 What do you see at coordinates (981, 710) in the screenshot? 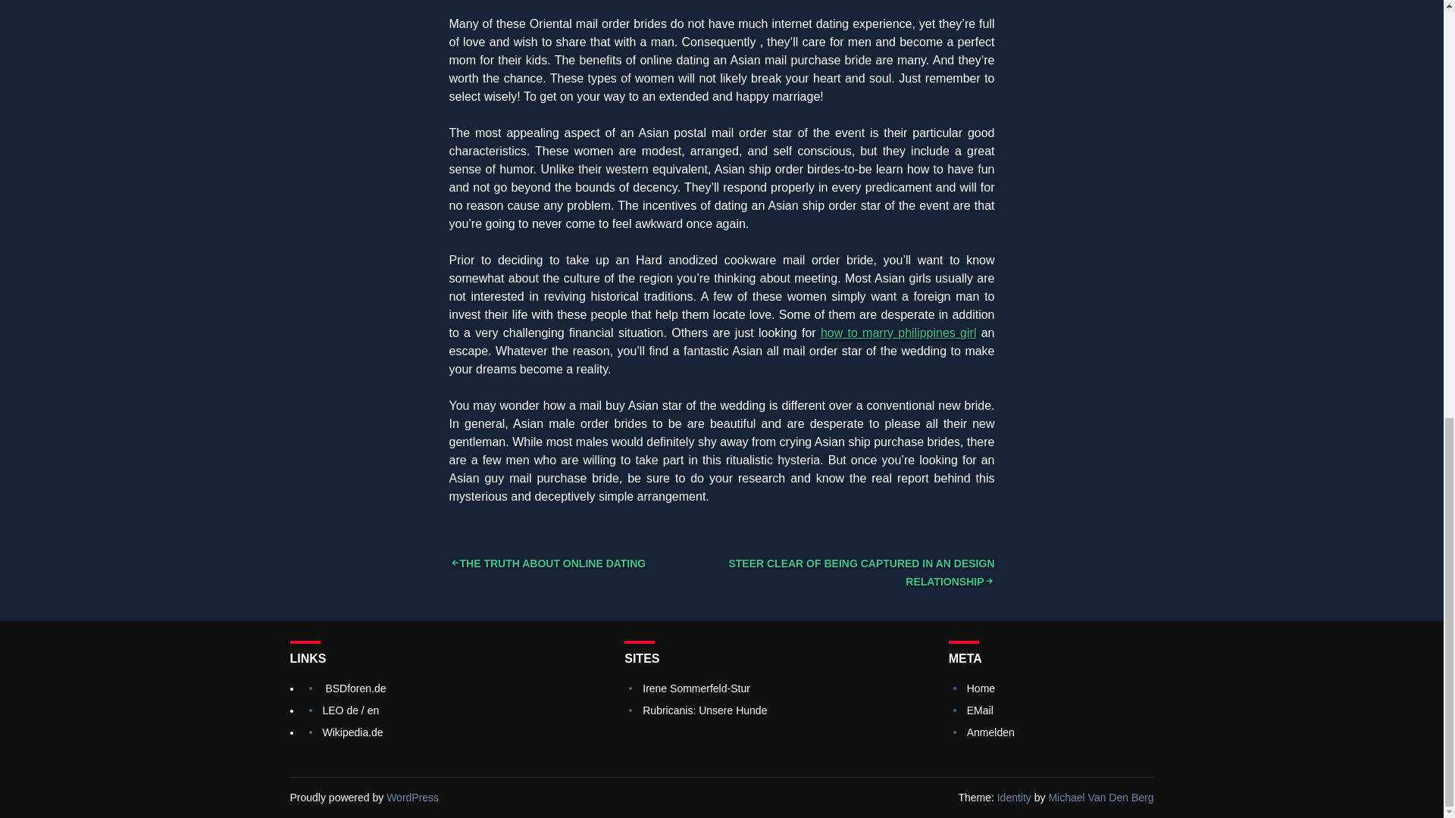
I see `EMail` at bounding box center [981, 710].